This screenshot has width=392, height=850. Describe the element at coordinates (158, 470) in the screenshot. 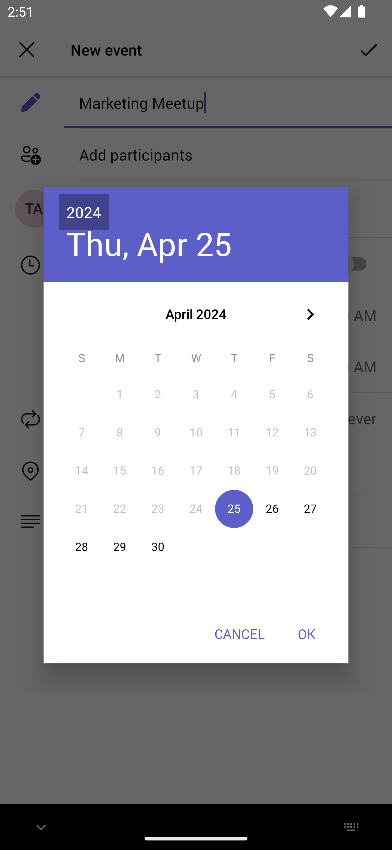

I see `16 16 April 2024` at that location.